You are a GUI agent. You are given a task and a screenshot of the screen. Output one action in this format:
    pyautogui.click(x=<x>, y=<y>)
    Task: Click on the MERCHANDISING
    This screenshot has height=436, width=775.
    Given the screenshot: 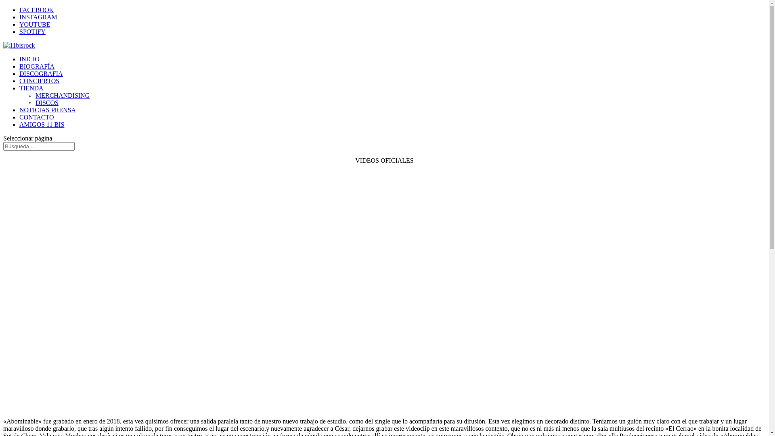 What is the action you would take?
    pyautogui.click(x=63, y=95)
    